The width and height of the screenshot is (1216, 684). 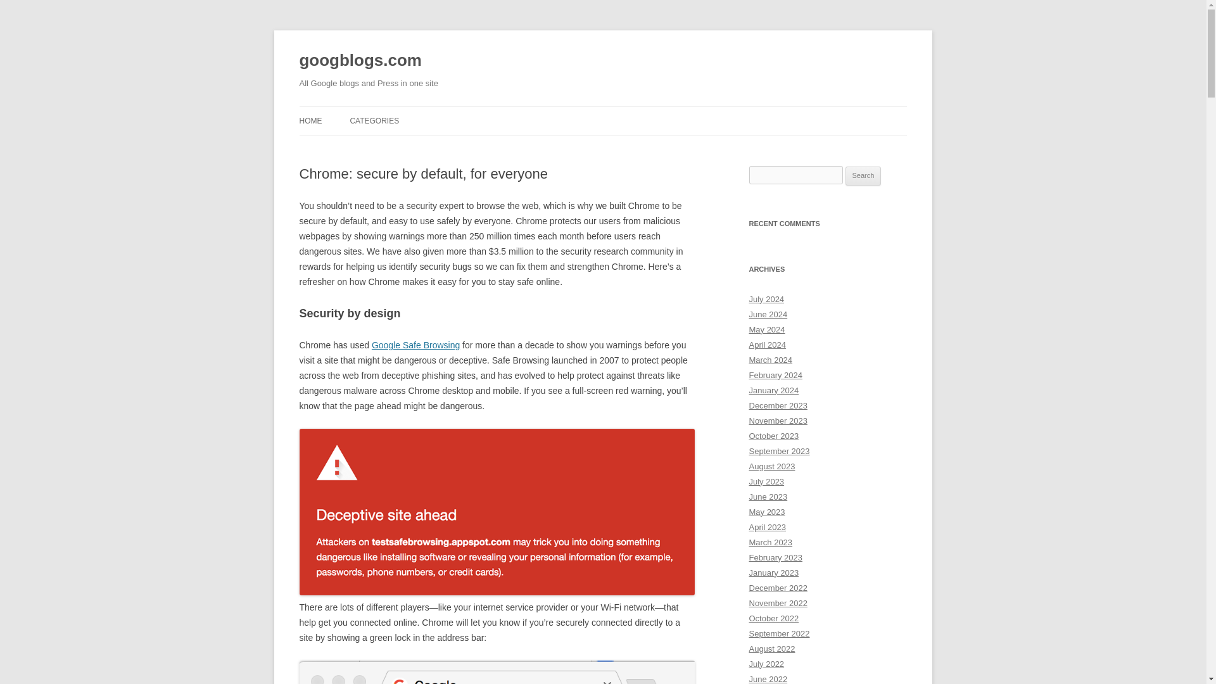 What do you see at coordinates (863, 176) in the screenshot?
I see `Search` at bounding box center [863, 176].